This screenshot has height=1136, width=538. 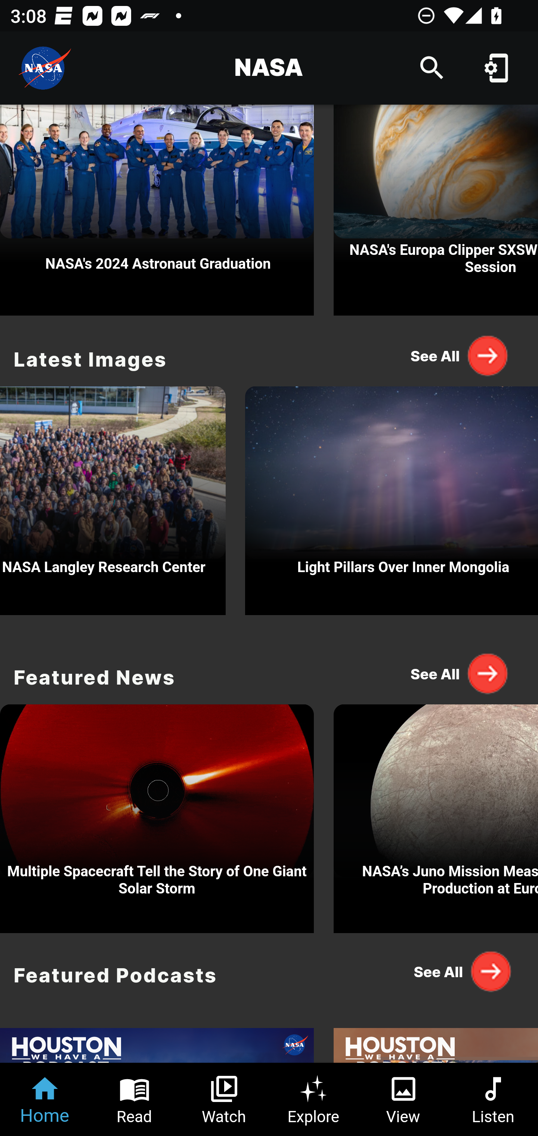 What do you see at coordinates (460, 355) in the screenshot?
I see `See All` at bounding box center [460, 355].